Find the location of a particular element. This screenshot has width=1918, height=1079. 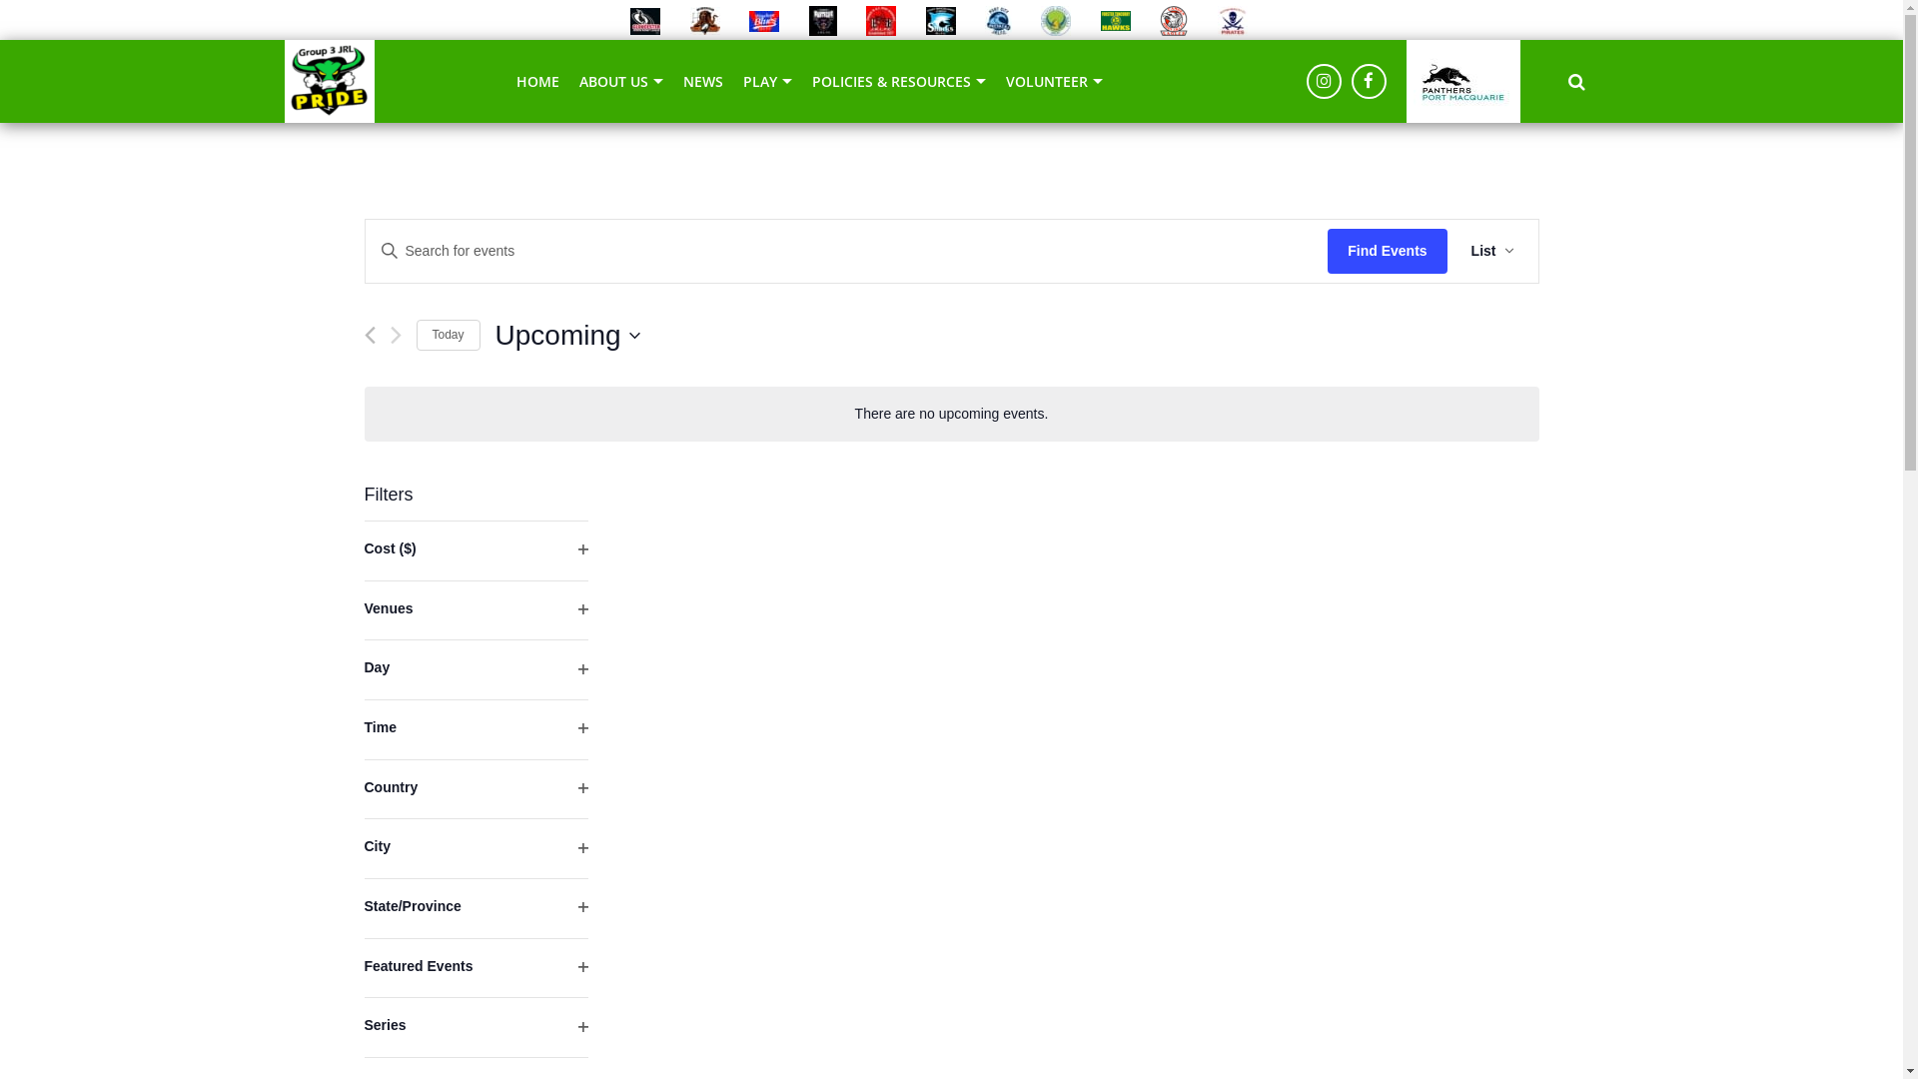

State/Province
Open filter is located at coordinates (476, 909).